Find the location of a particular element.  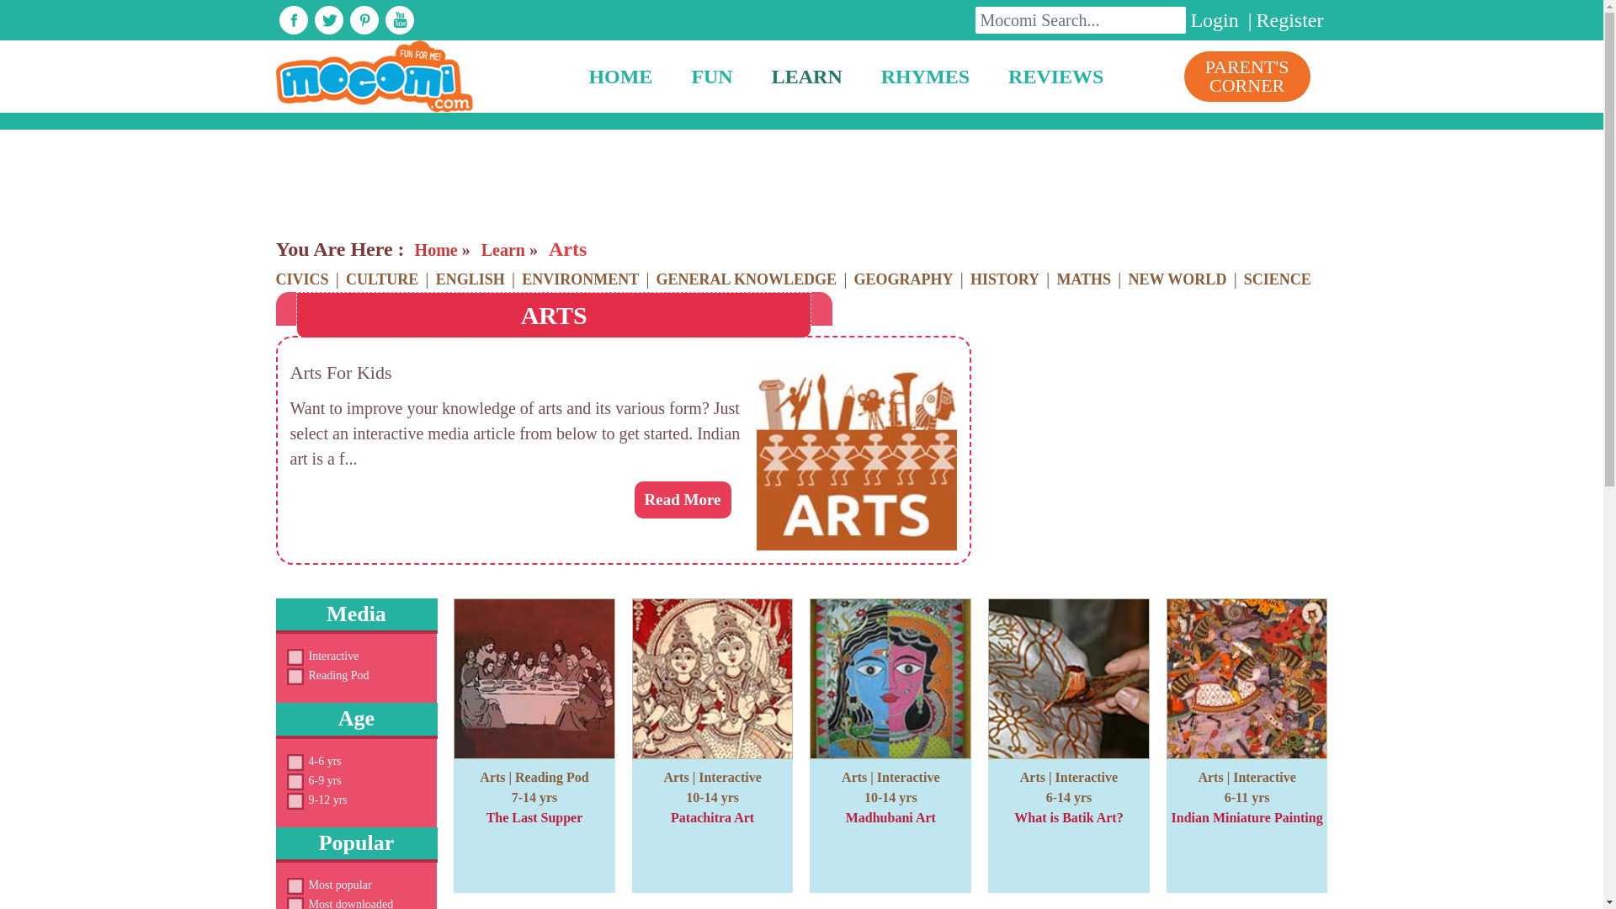

LEARN is located at coordinates (806, 77).